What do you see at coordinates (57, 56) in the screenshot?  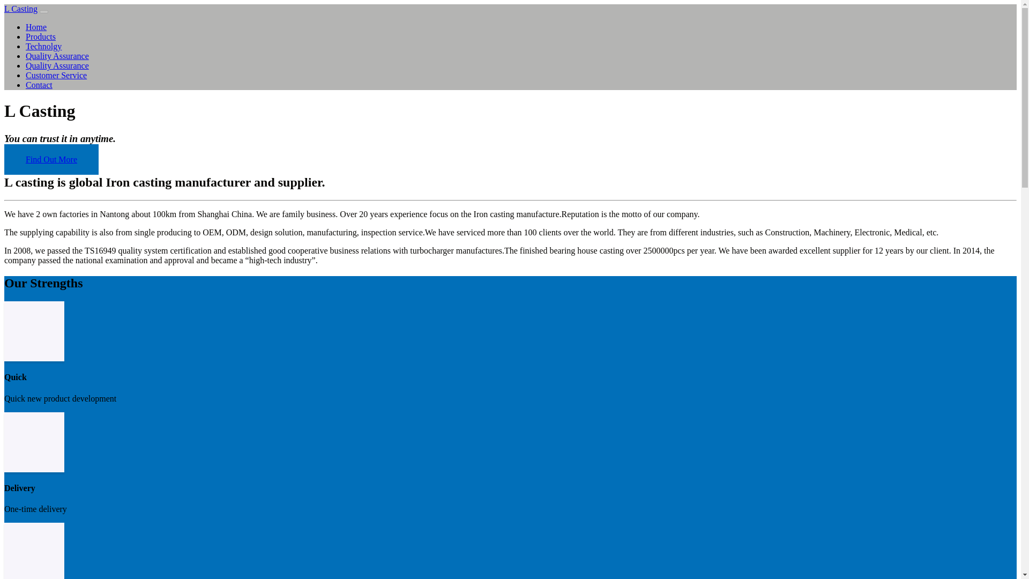 I see `Quality Assurance` at bounding box center [57, 56].